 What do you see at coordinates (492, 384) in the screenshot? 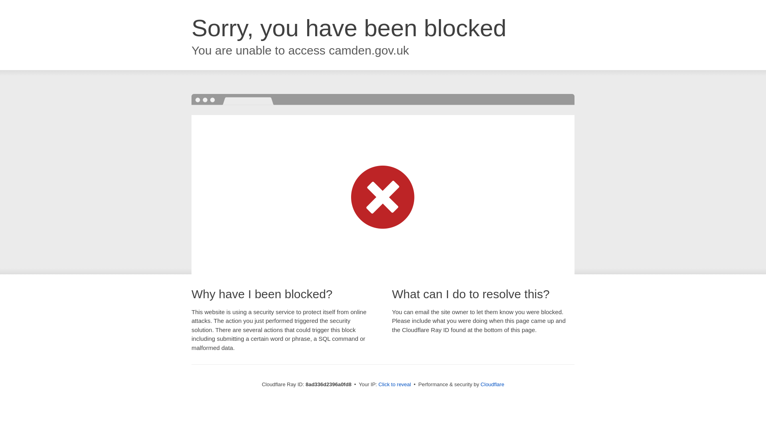
I see `Cloudflare` at bounding box center [492, 384].